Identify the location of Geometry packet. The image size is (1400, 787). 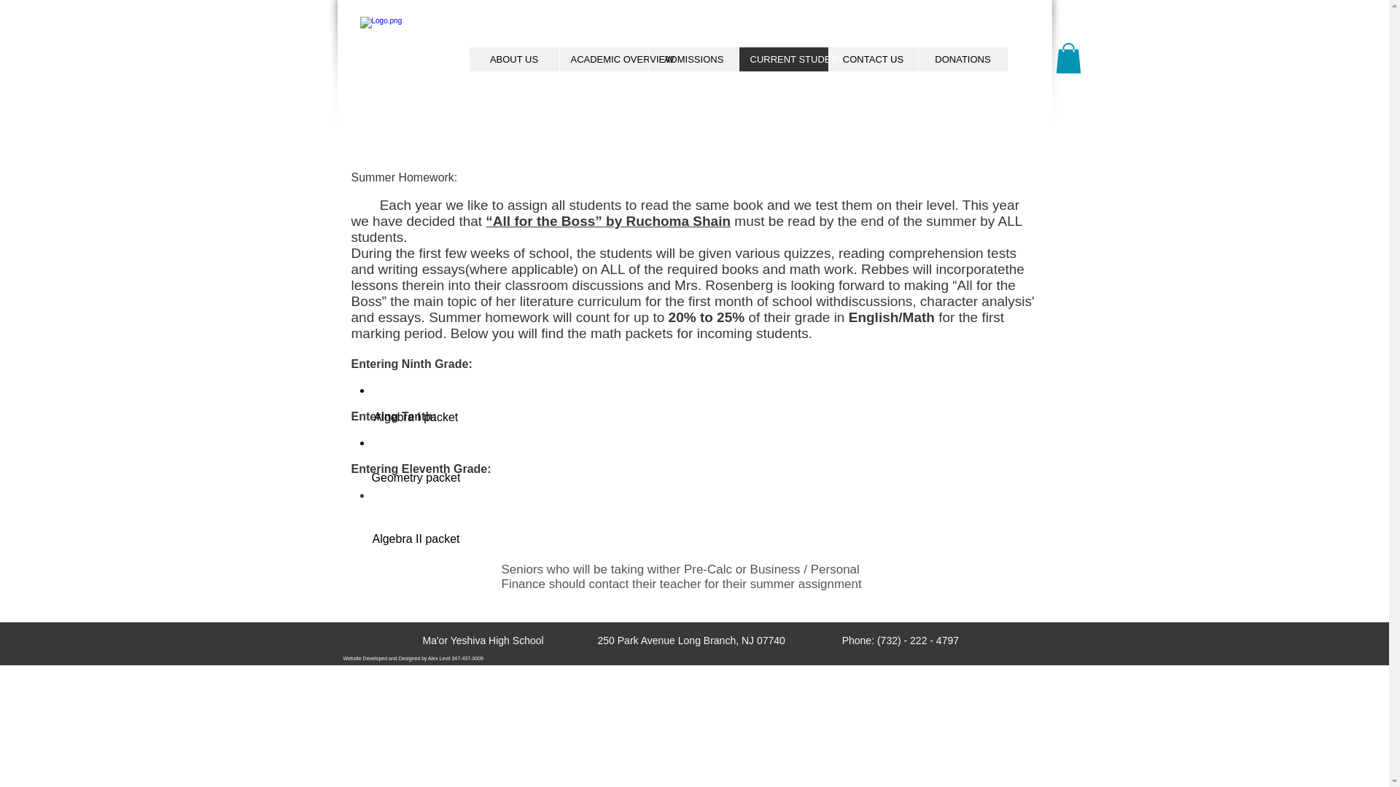
(416, 478).